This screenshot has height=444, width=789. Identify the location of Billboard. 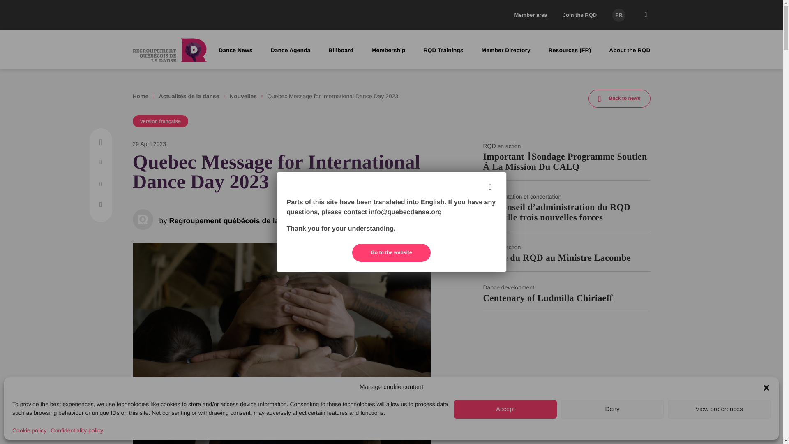
(341, 50).